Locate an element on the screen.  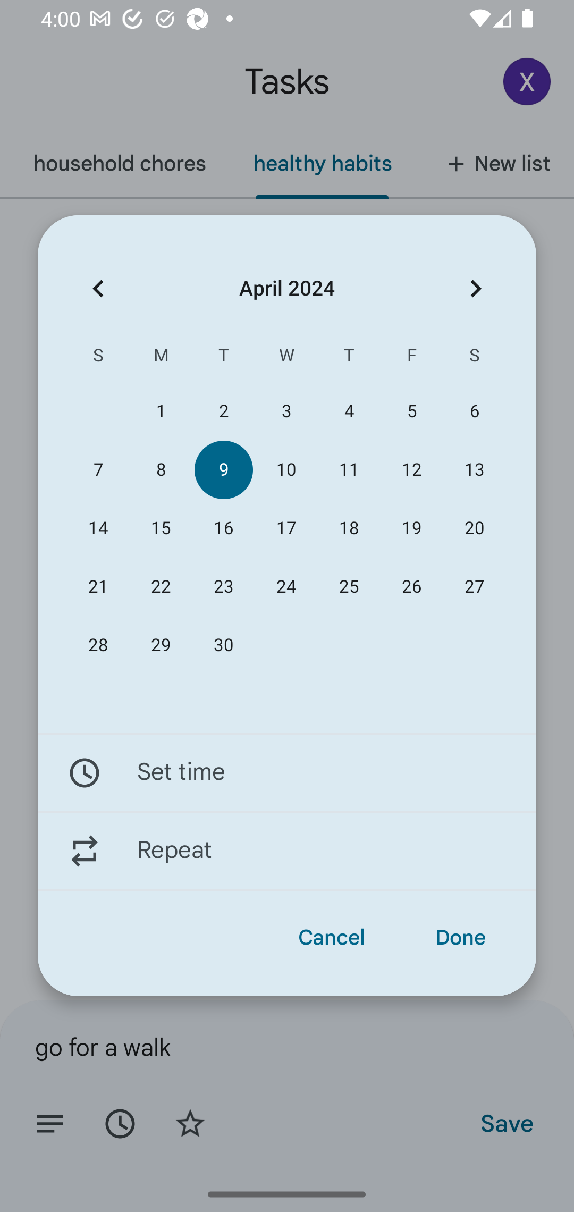
20 20 April 2024 is located at coordinates (474, 528).